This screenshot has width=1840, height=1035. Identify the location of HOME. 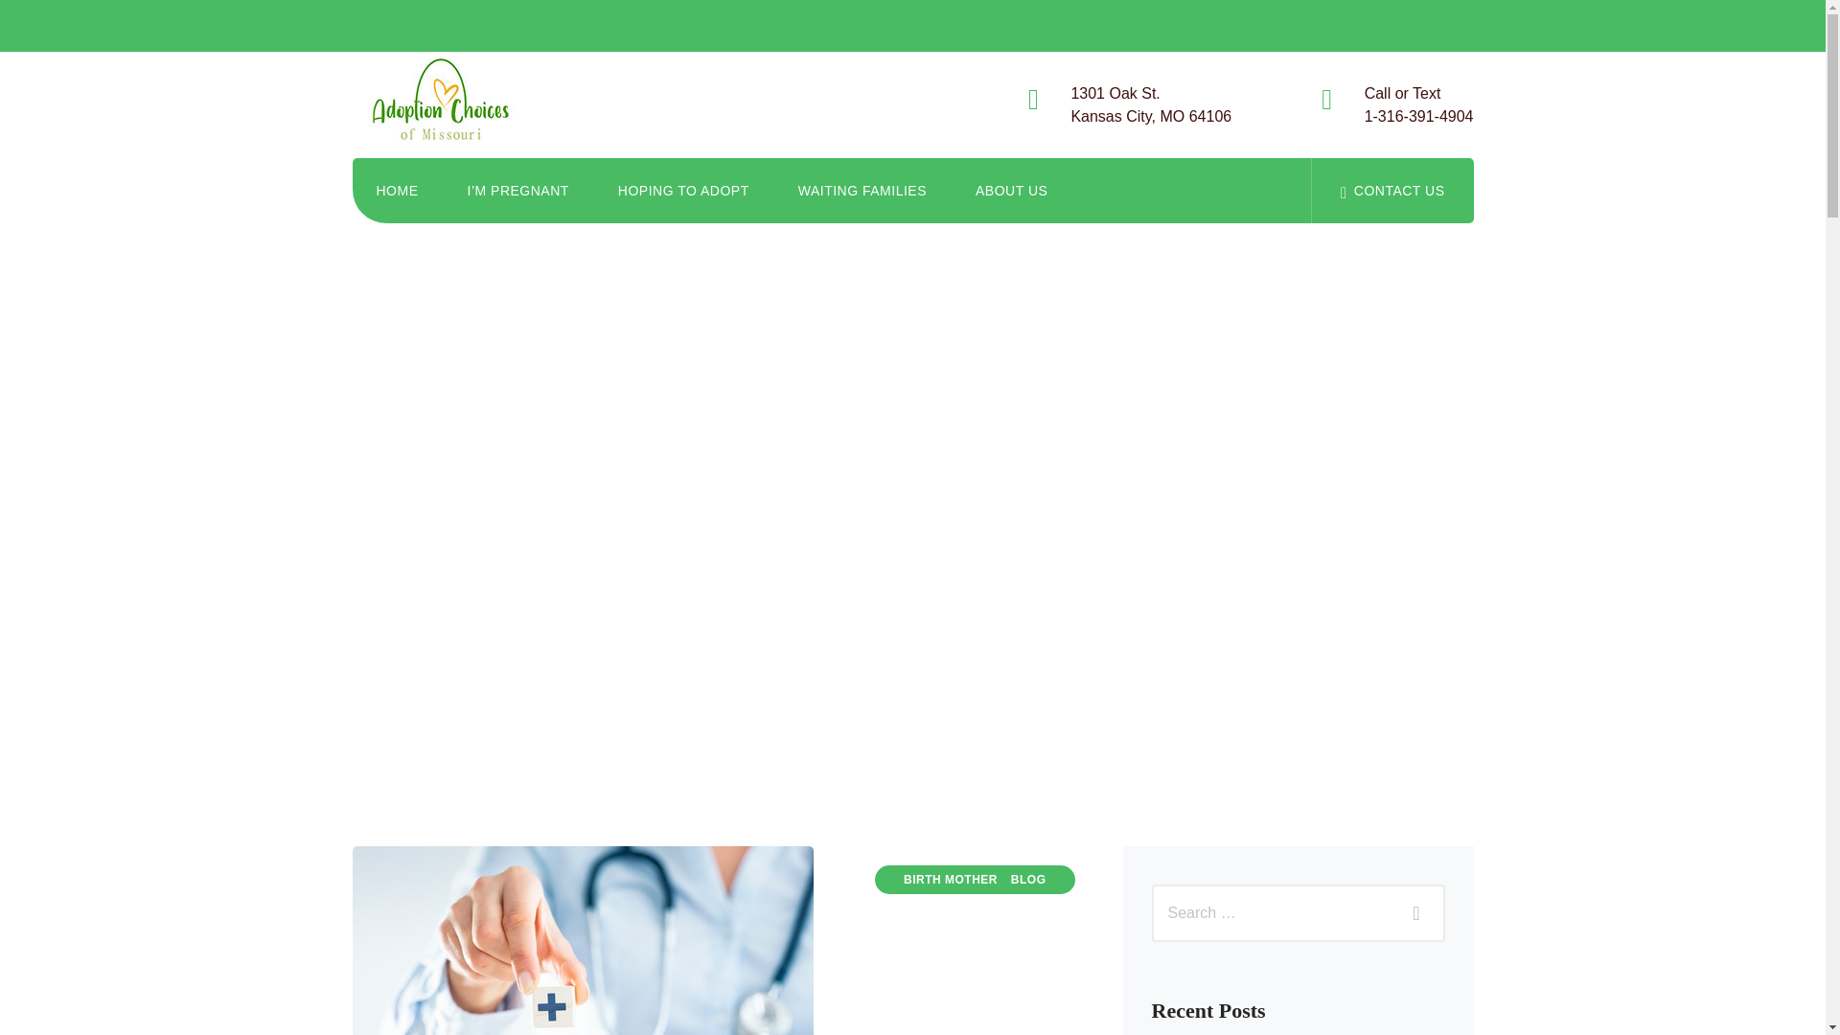
(1418, 105).